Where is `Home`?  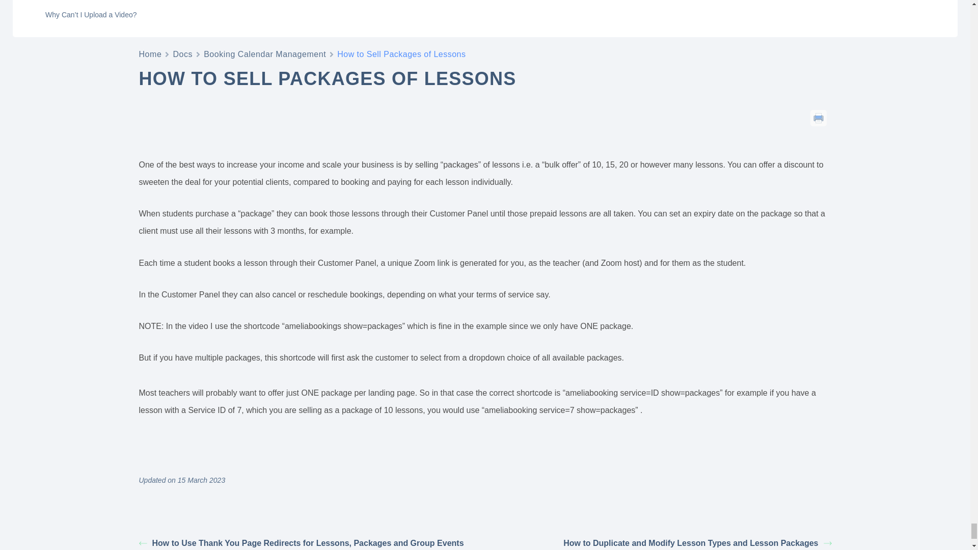
Home is located at coordinates (150, 54).